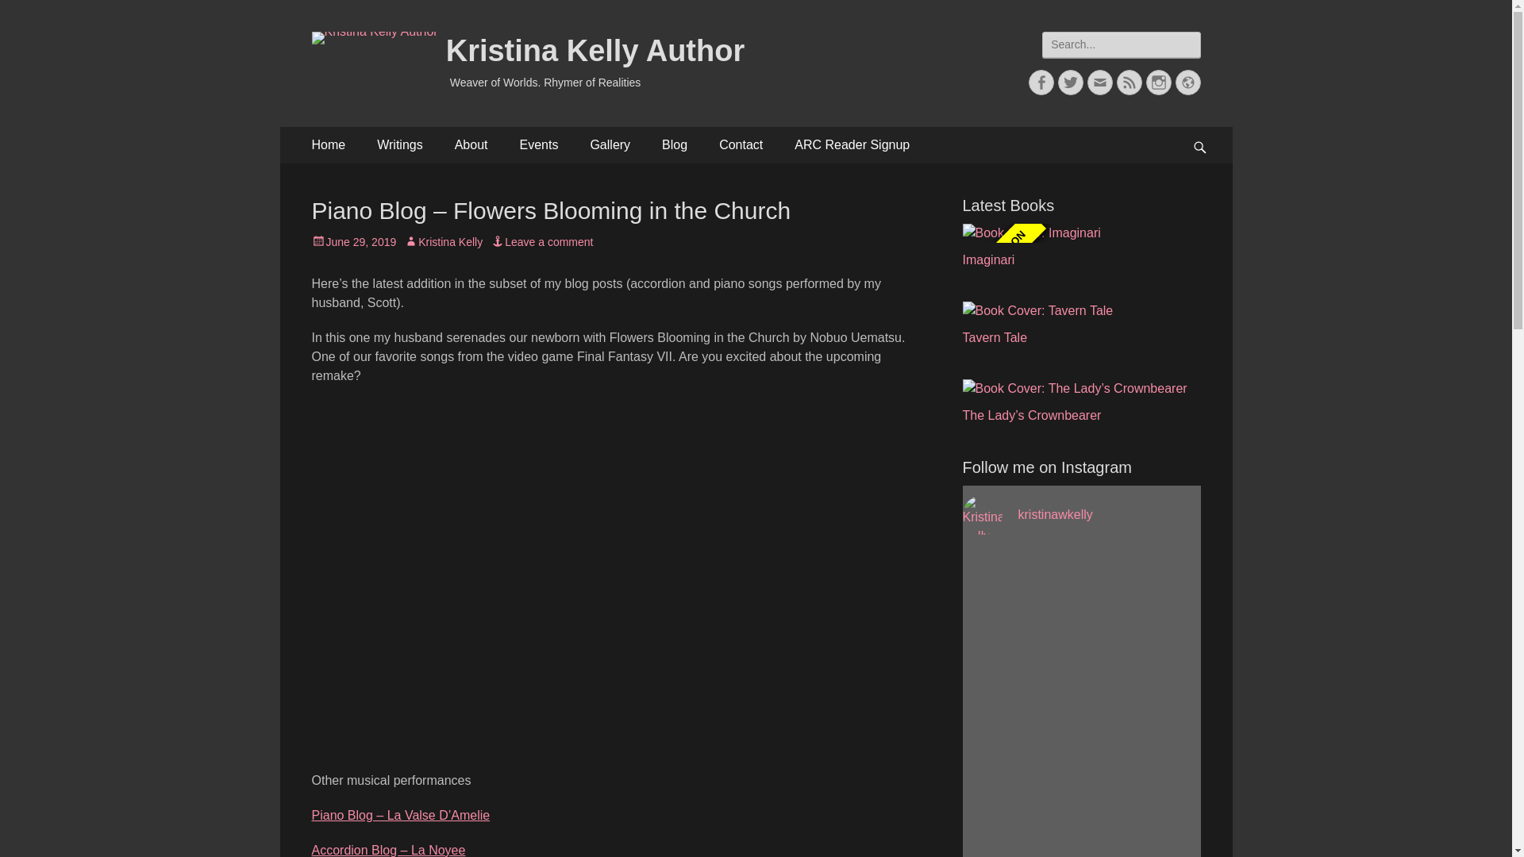 This screenshot has width=1524, height=857. I want to click on Events, so click(538, 144).